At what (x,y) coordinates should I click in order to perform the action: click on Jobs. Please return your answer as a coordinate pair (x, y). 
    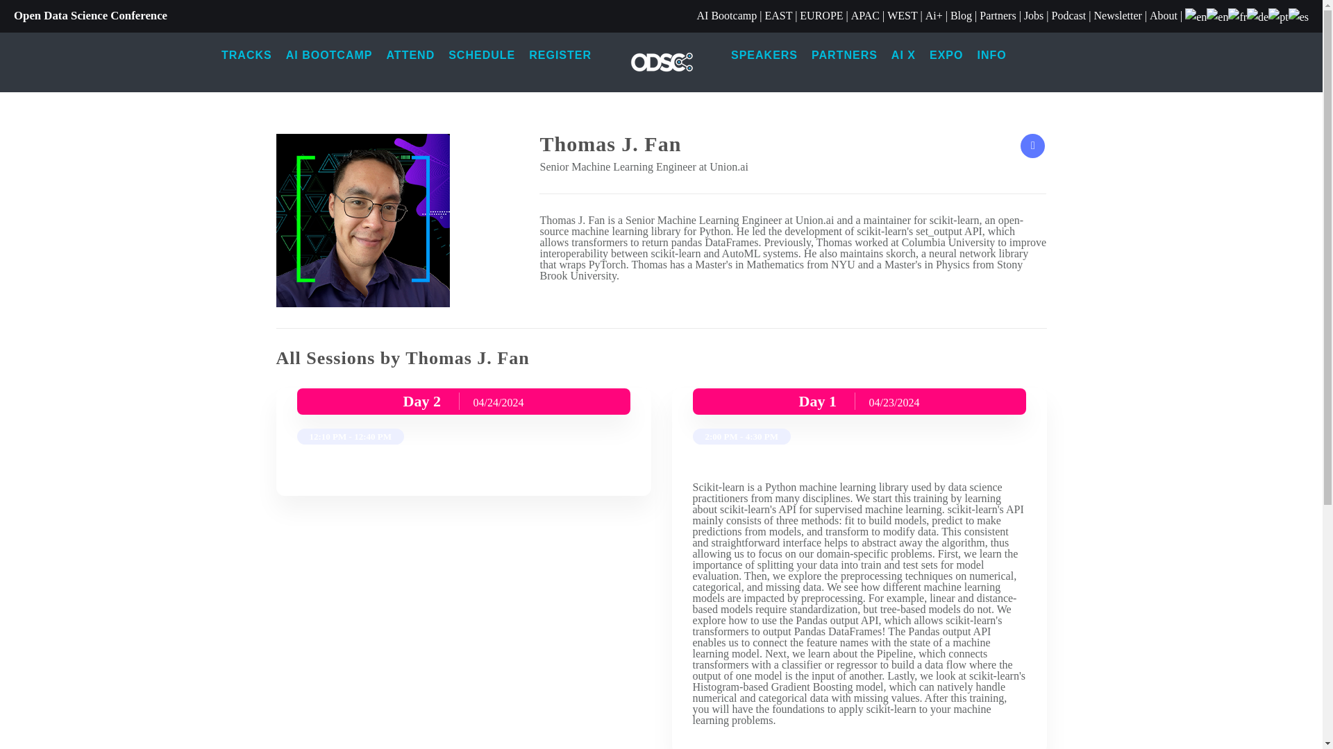
    Looking at the image, I should click on (1033, 15).